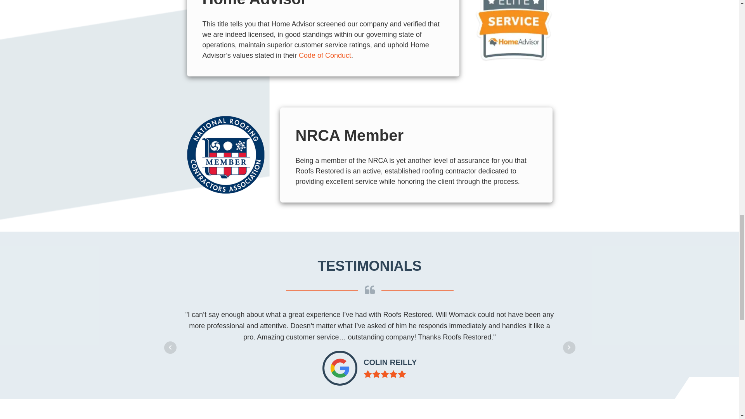 This screenshot has height=419, width=745. Describe the element at coordinates (569, 348) in the screenshot. I see `Next` at that location.